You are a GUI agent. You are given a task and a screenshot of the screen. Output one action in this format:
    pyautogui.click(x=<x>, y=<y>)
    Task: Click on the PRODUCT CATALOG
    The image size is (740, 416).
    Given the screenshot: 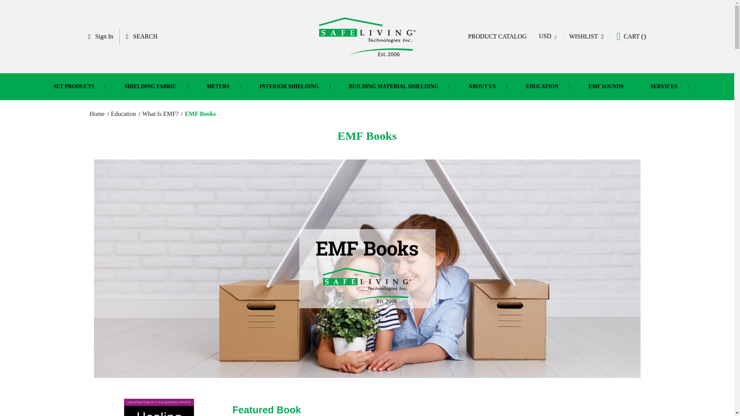 What is the action you would take?
    pyautogui.click(x=497, y=36)
    